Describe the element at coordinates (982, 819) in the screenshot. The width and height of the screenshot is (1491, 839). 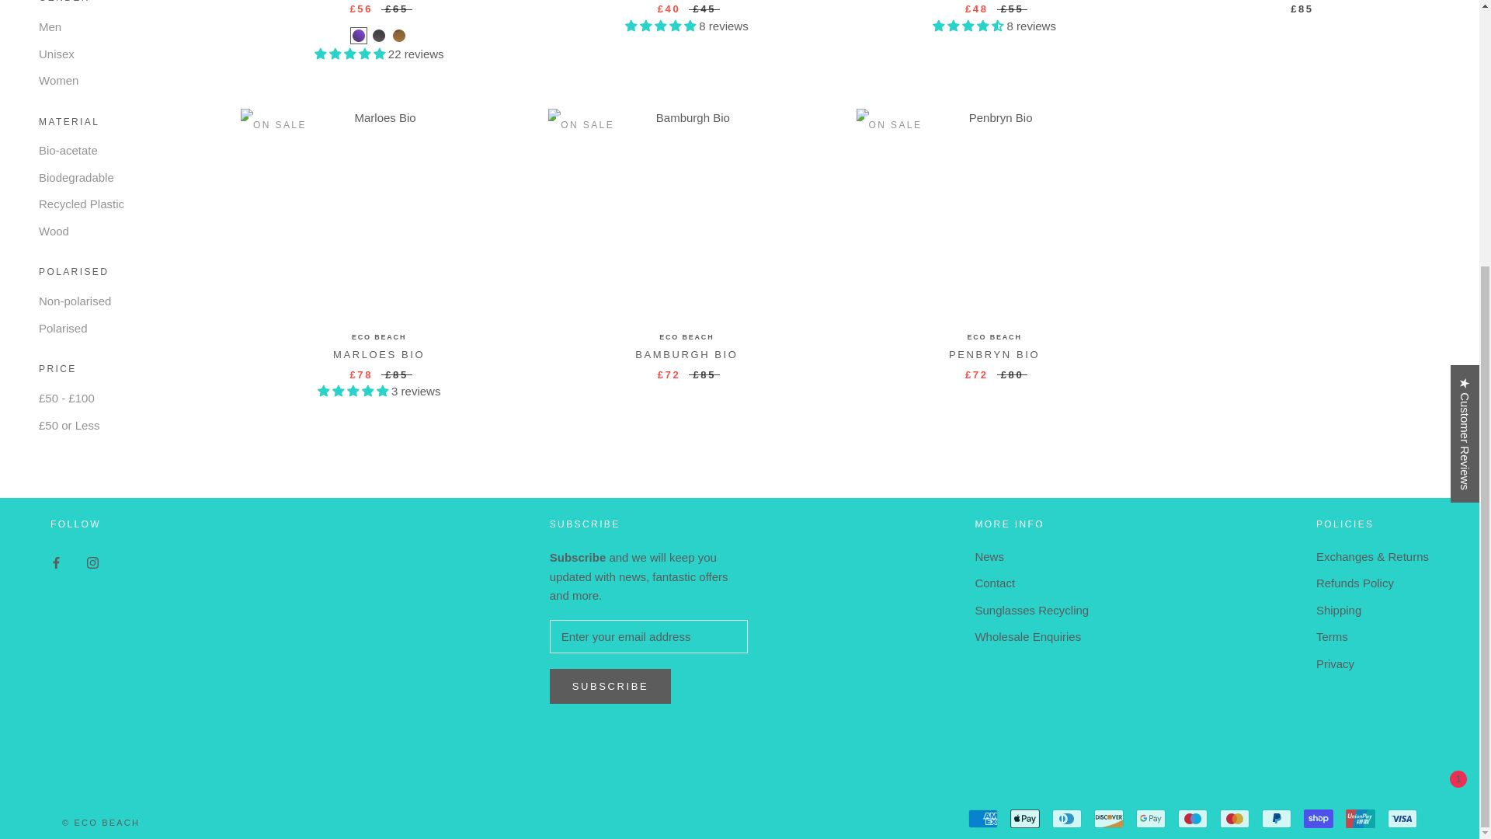
I see `American Express` at that location.